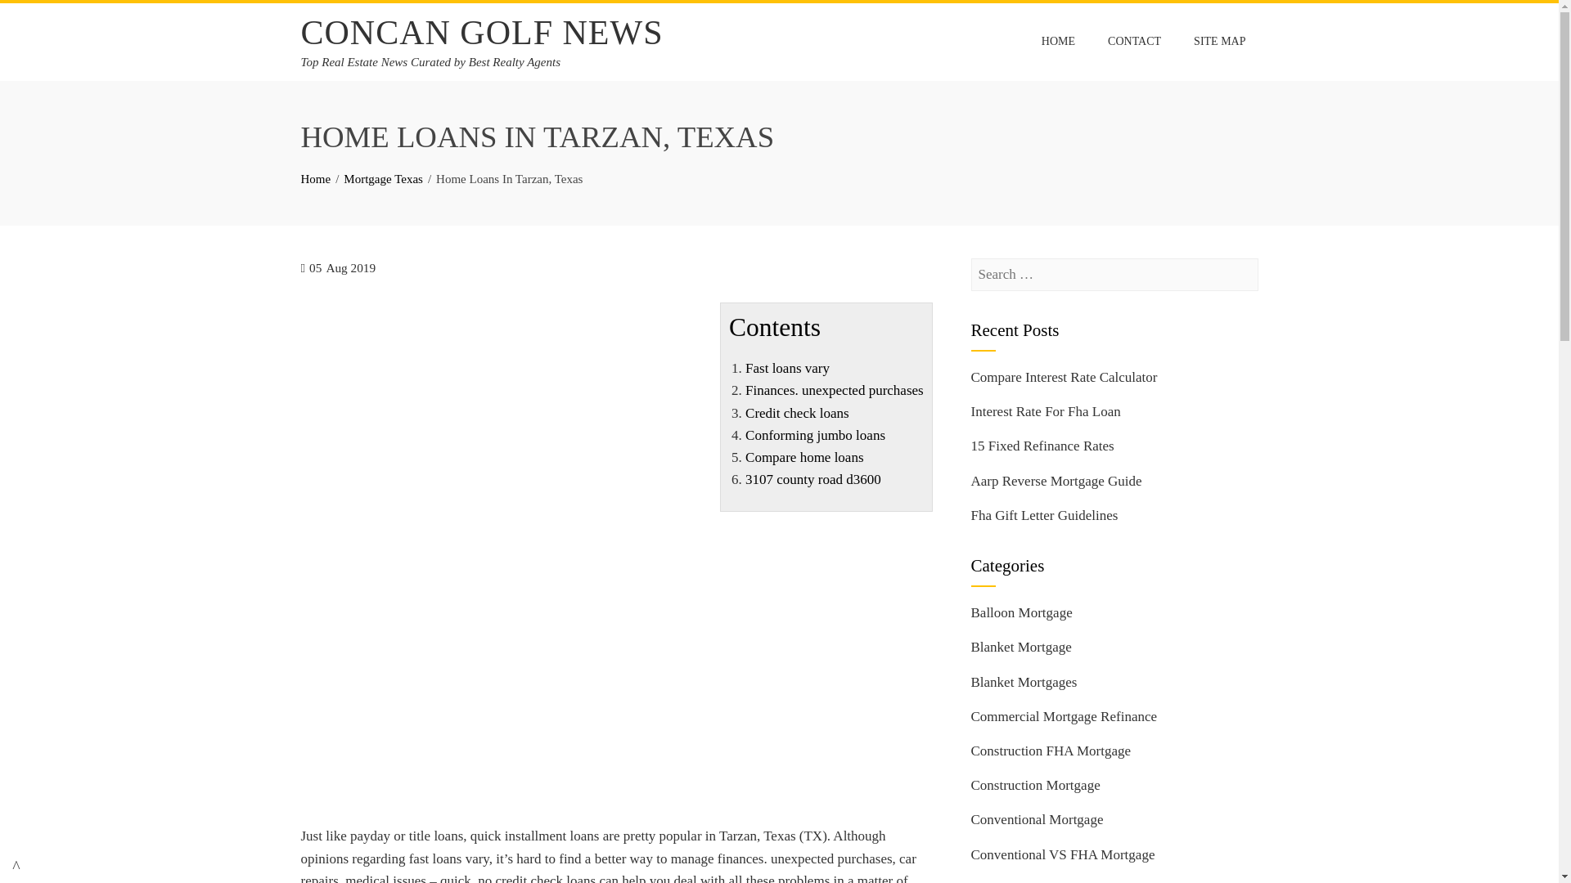 This screenshot has width=1571, height=883. Describe the element at coordinates (1021, 647) in the screenshot. I see `Blanket Mortgage` at that location.